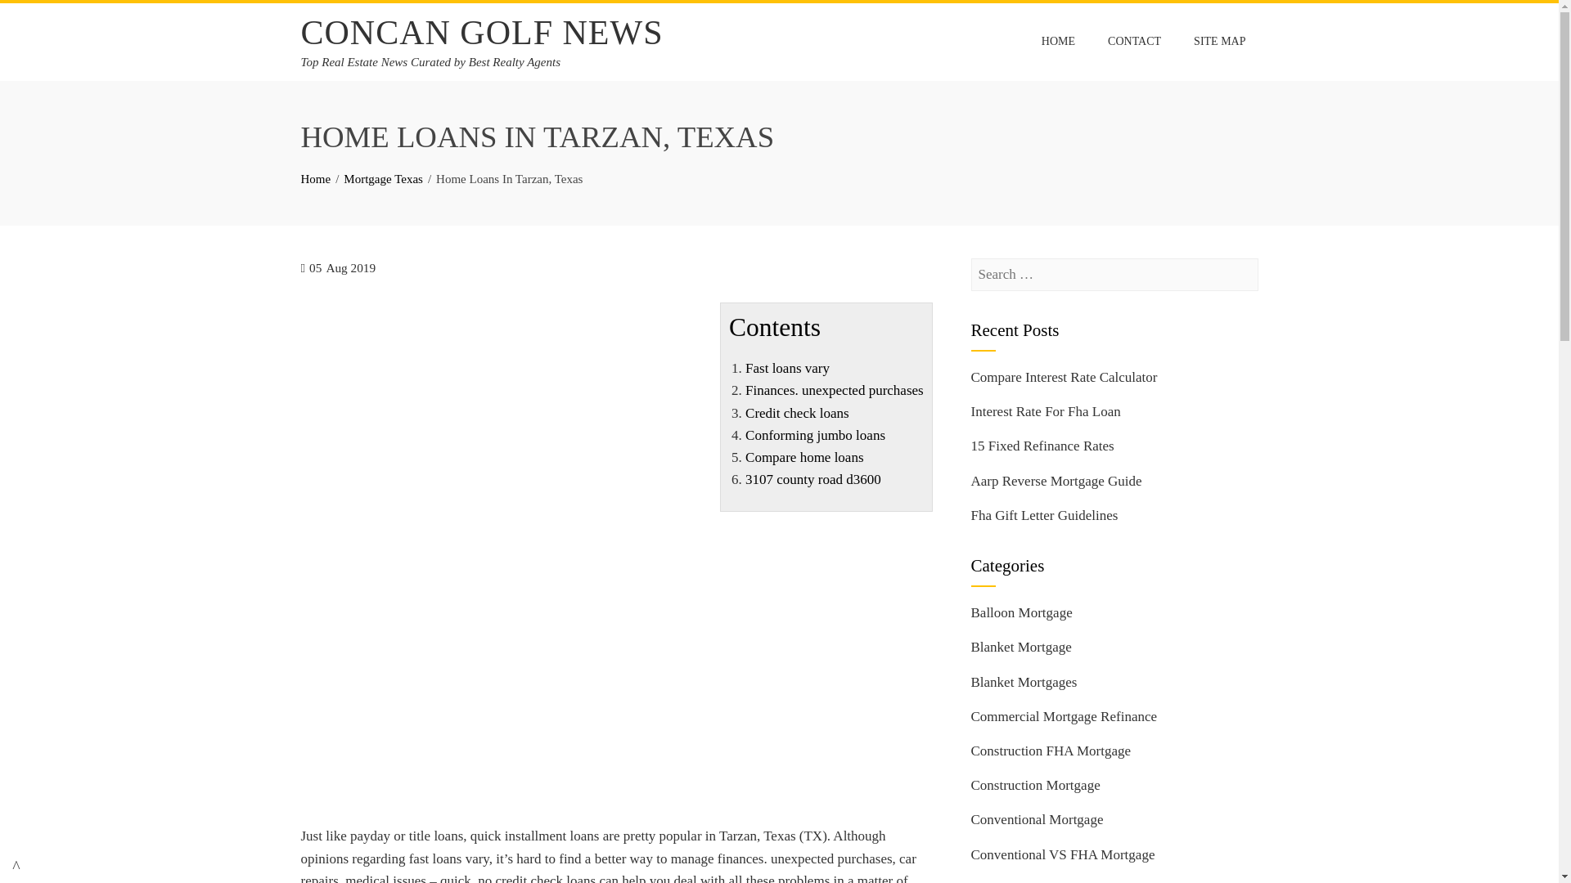 This screenshot has width=1571, height=883. Describe the element at coordinates (1021, 647) in the screenshot. I see `Blanket Mortgage` at that location.